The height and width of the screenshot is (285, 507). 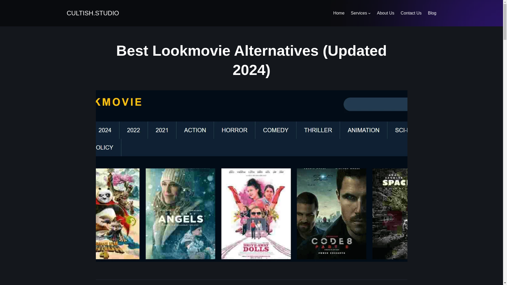 What do you see at coordinates (339, 13) in the screenshot?
I see `Home` at bounding box center [339, 13].